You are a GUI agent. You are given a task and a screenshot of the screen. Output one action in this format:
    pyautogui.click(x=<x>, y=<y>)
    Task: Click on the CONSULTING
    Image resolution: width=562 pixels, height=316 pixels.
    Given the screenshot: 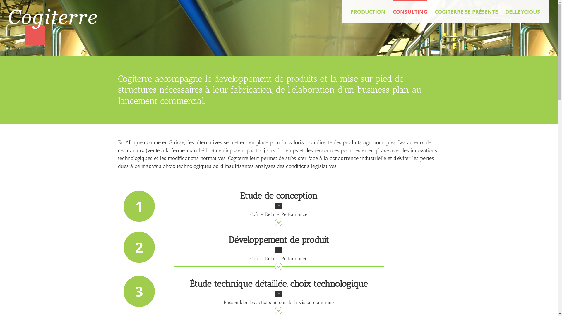 What is the action you would take?
    pyautogui.click(x=410, y=11)
    